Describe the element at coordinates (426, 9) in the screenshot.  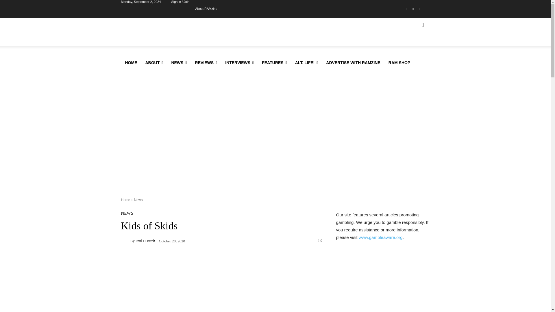
I see `Youtube` at that location.